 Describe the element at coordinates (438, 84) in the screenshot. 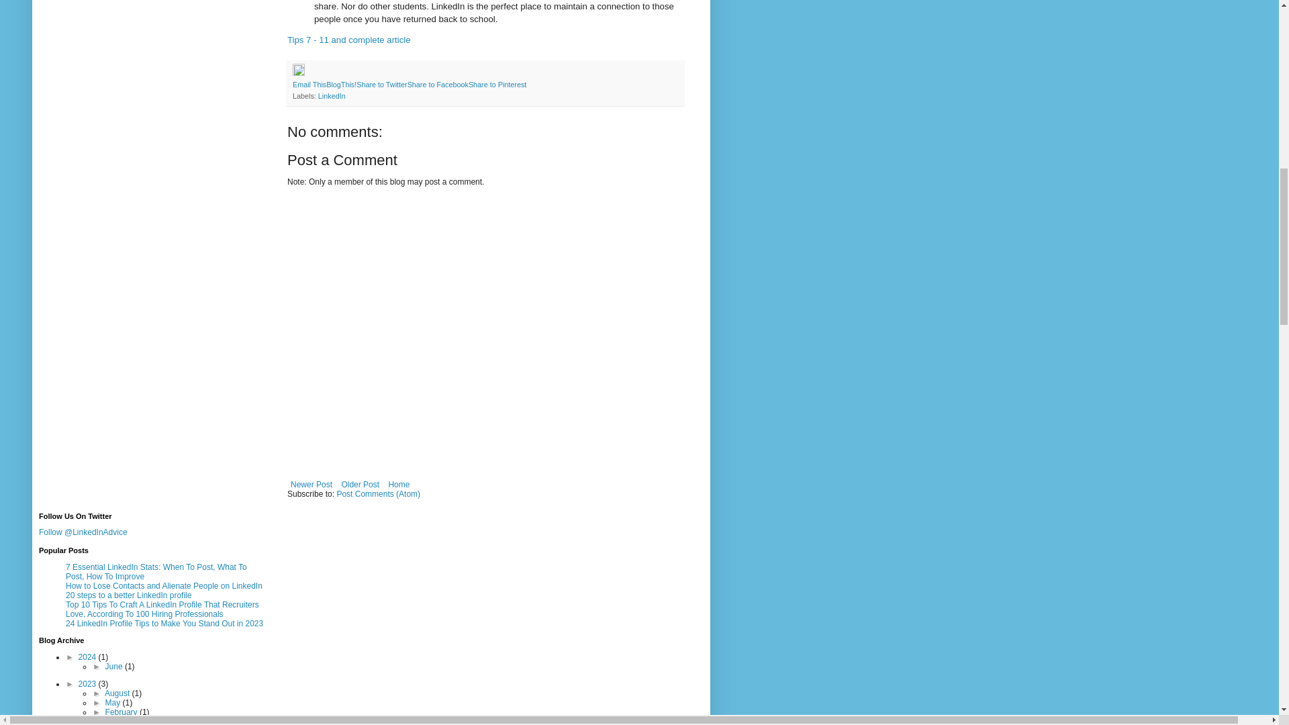

I see `Share to Facebook` at that location.